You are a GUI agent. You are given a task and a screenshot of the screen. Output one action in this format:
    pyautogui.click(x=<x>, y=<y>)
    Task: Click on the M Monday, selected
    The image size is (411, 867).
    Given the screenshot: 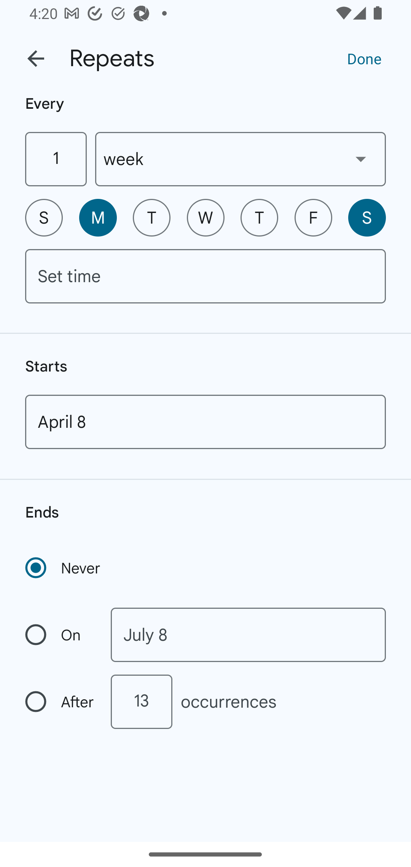 What is the action you would take?
    pyautogui.click(x=98, y=218)
    